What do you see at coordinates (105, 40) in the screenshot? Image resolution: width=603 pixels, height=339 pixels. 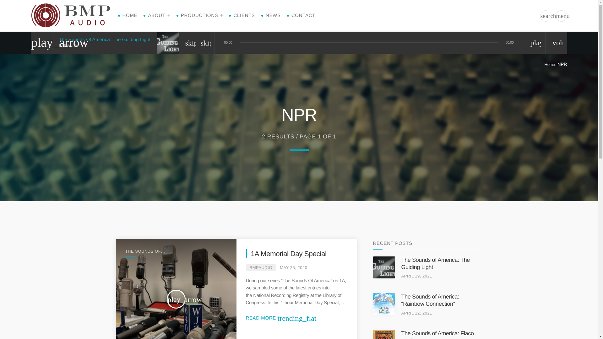 I see `The Sounds Of America: The Guiding Light` at bounding box center [105, 40].